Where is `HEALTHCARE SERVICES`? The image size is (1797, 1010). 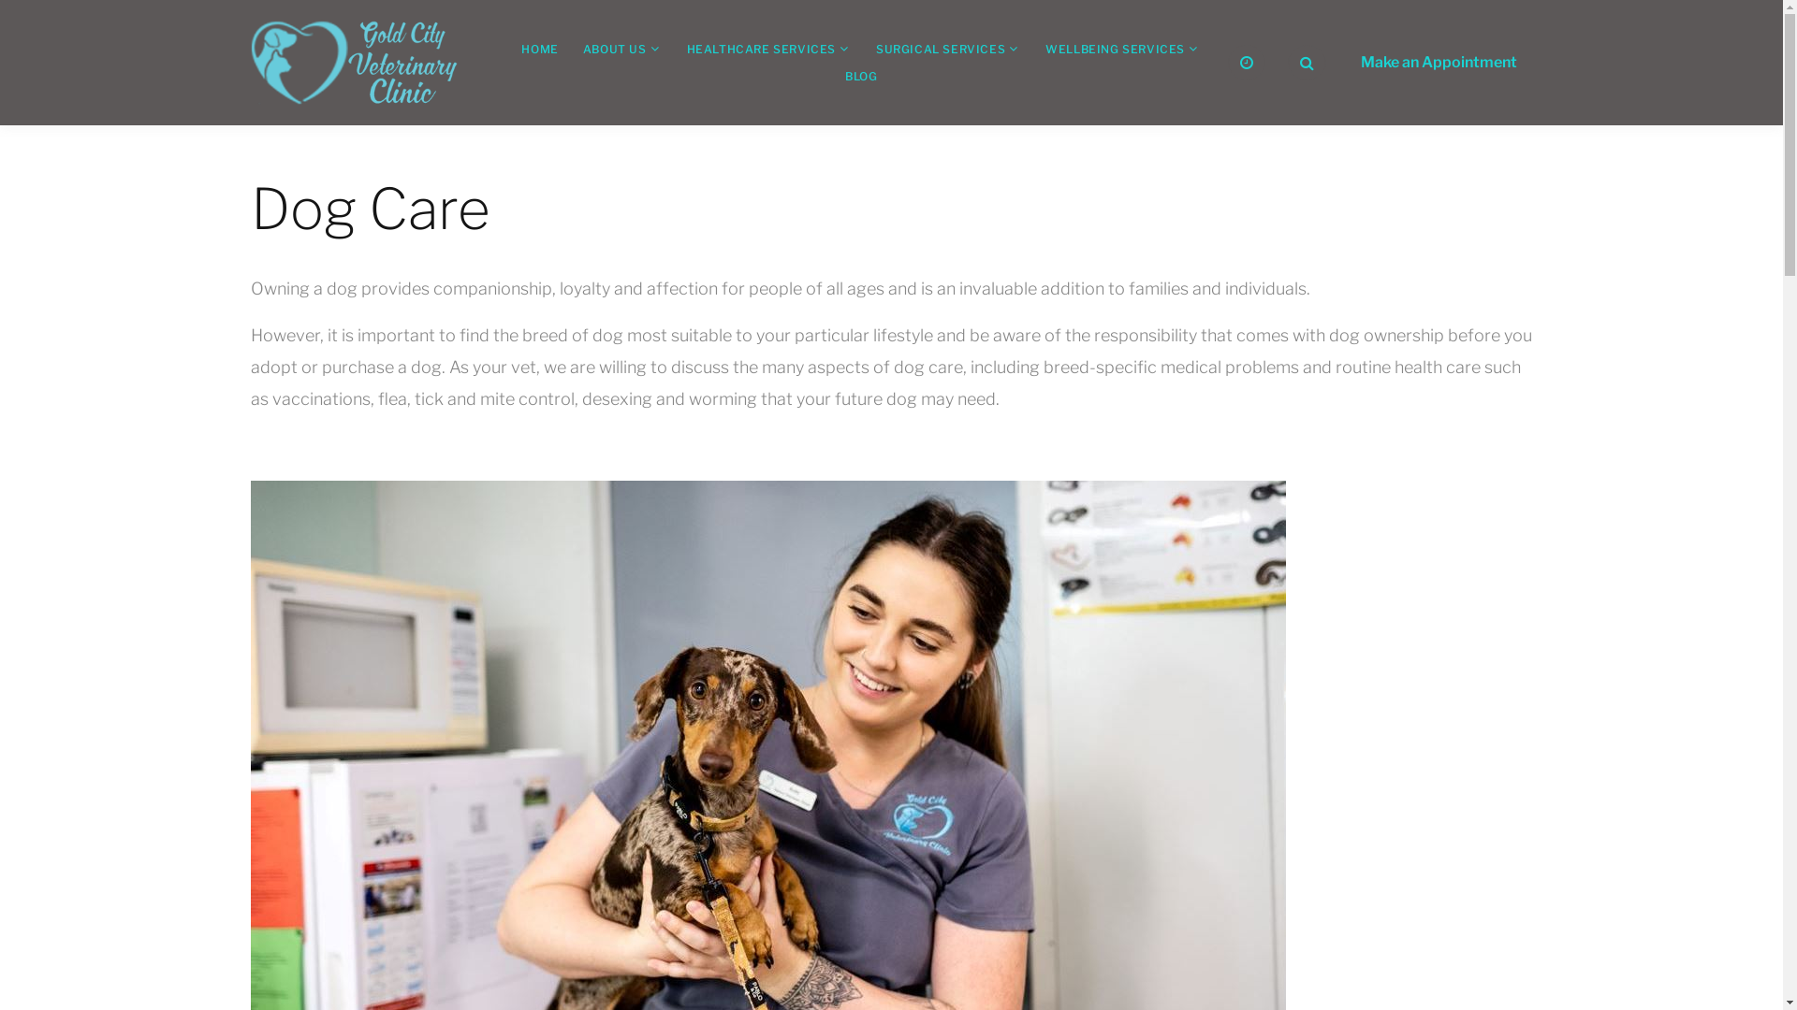 HEALTHCARE SERVICES is located at coordinates (762, 49).